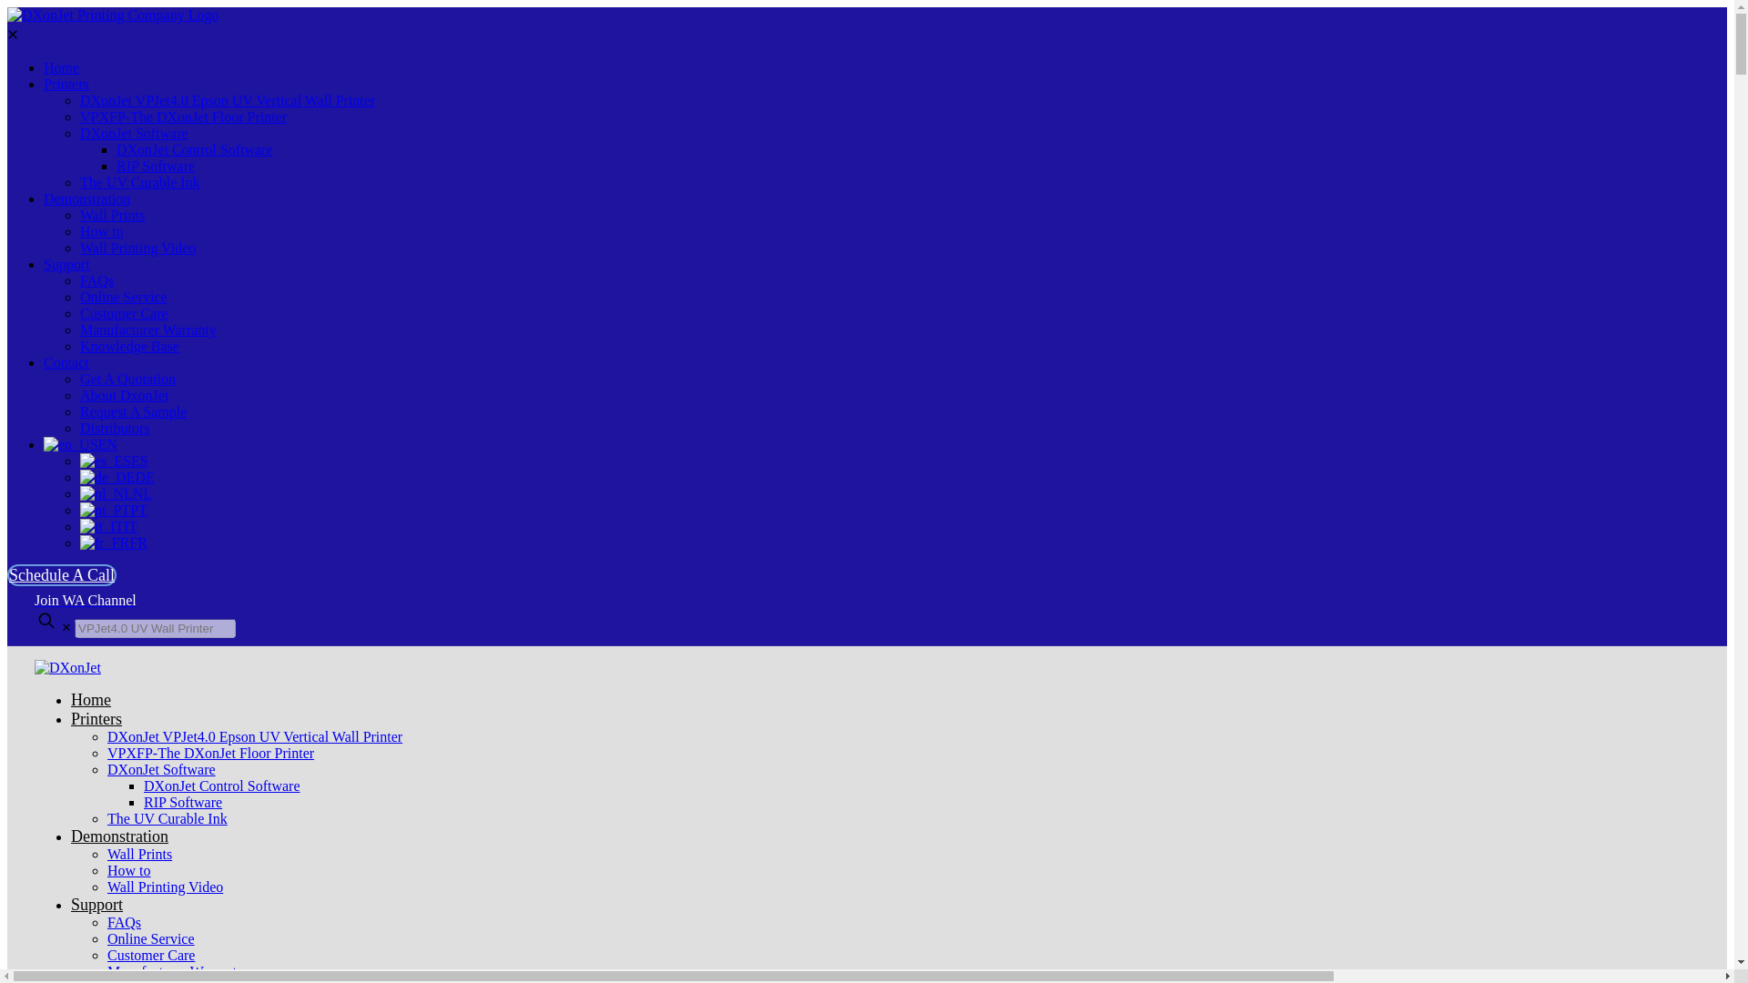 The width and height of the screenshot is (1748, 983). I want to click on PT, so click(113, 510).